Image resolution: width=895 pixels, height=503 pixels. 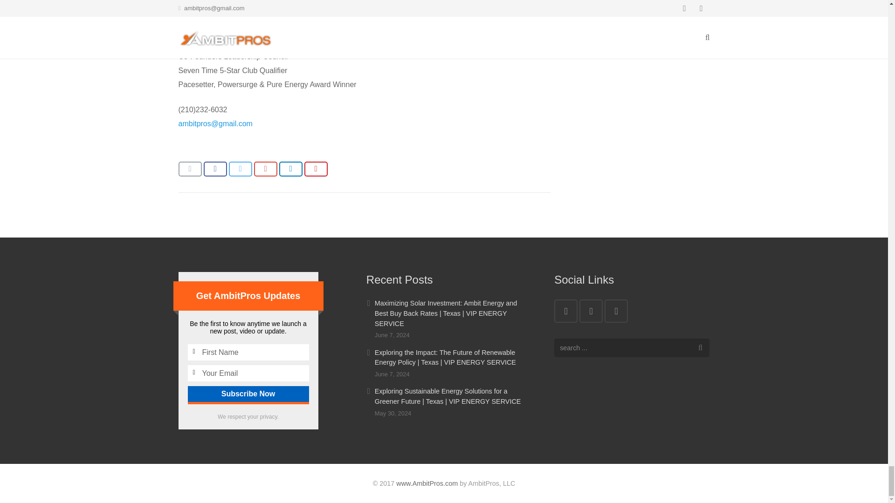 What do you see at coordinates (316, 169) in the screenshot?
I see `Pin this` at bounding box center [316, 169].